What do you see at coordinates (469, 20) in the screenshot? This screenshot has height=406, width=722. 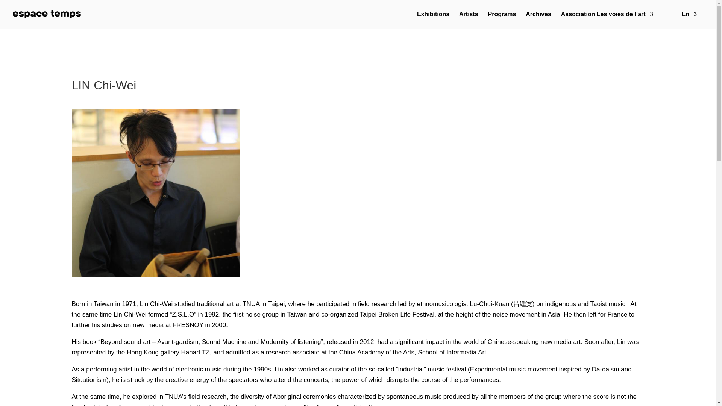 I see `Artists` at bounding box center [469, 20].